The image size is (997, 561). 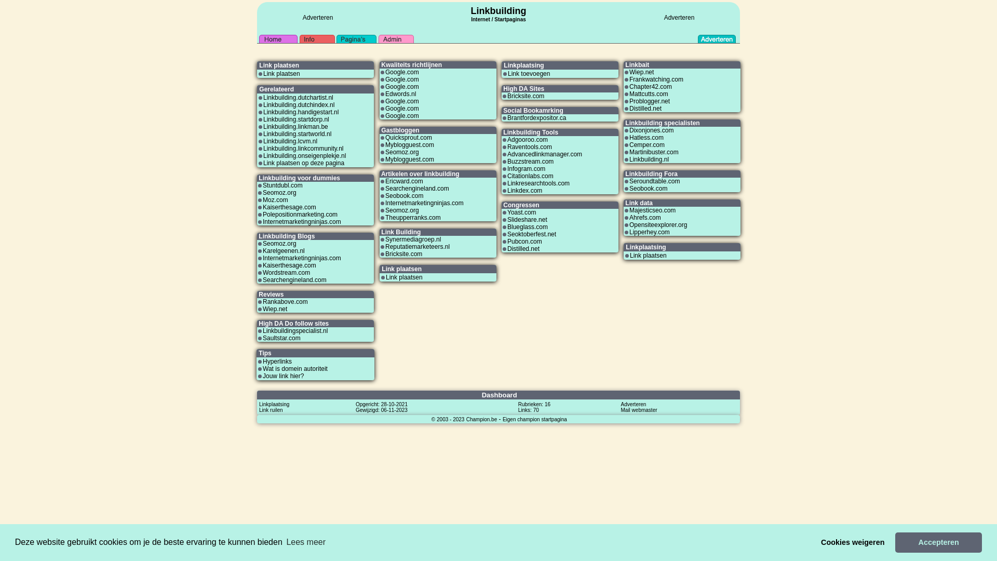 I want to click on Linkbuilding.startdorp.nl, so click(x=296, y=119).